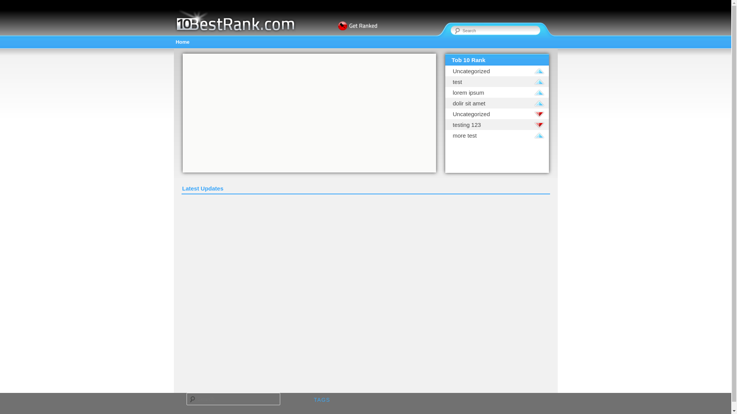 This screenshot has width=737, height=414. I want to click on Home, so click(183, 42).